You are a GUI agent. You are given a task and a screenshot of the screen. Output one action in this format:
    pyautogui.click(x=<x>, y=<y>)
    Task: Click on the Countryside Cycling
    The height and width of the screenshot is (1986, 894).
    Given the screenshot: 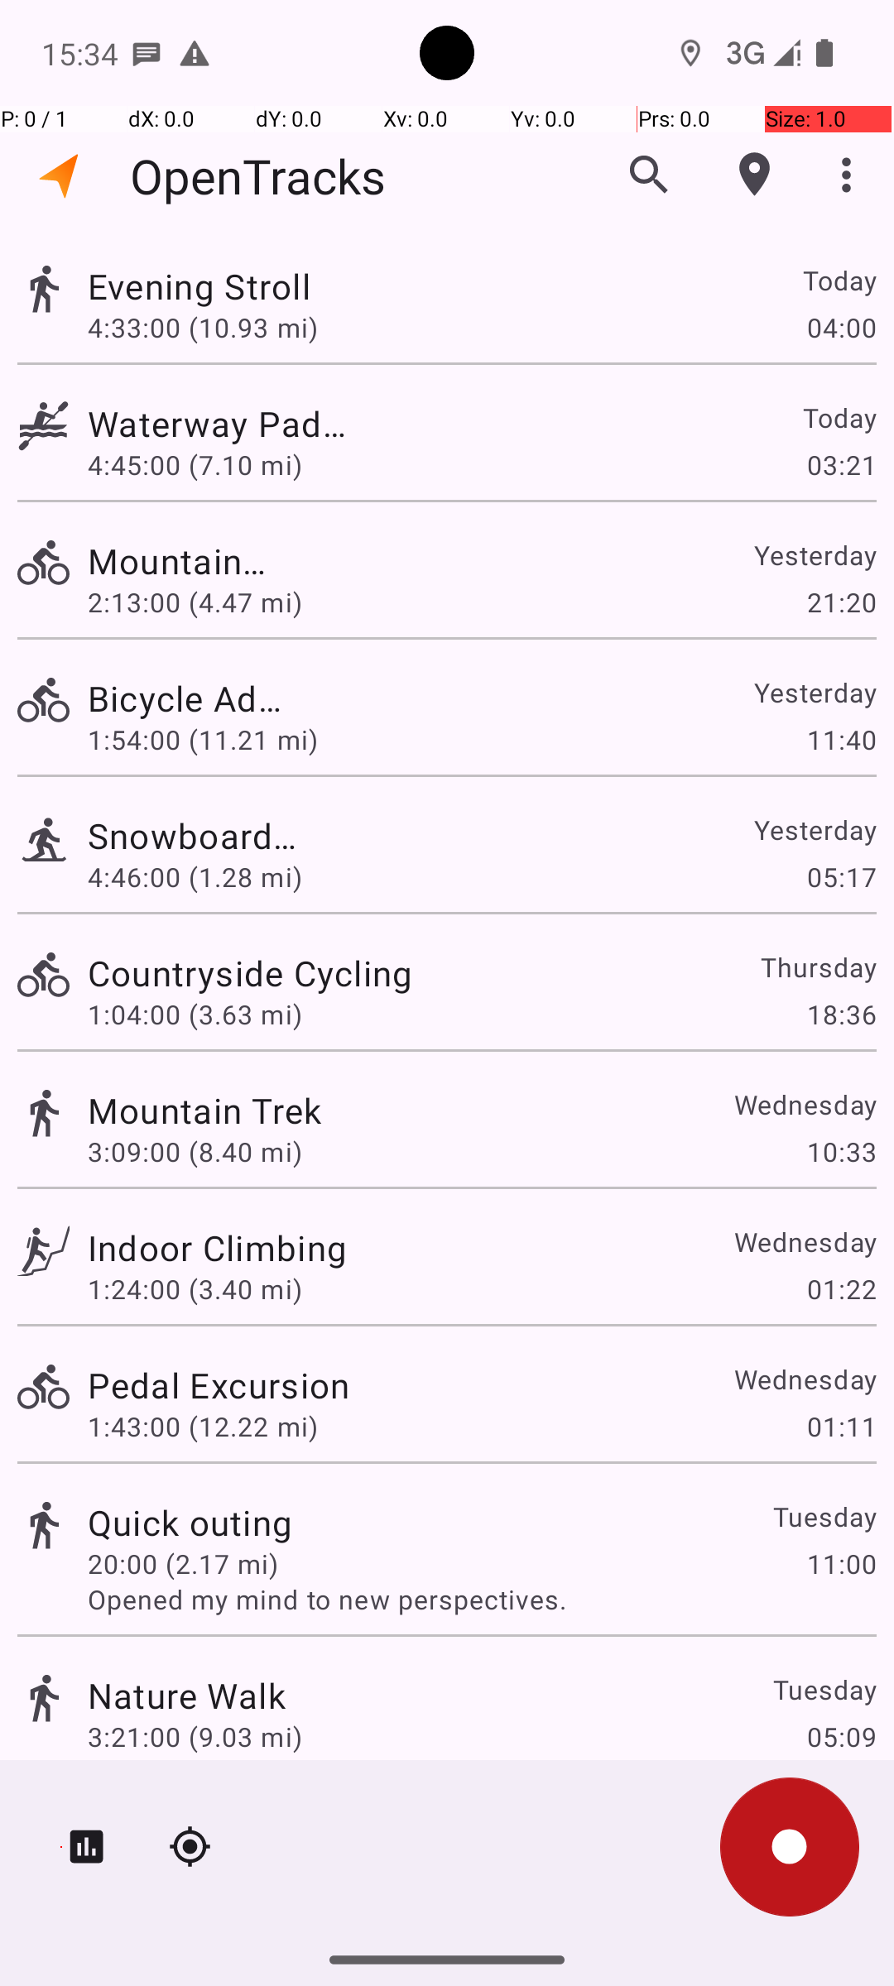 What is the action you would take?
    pyautogui.click(x=250, y=973)
    